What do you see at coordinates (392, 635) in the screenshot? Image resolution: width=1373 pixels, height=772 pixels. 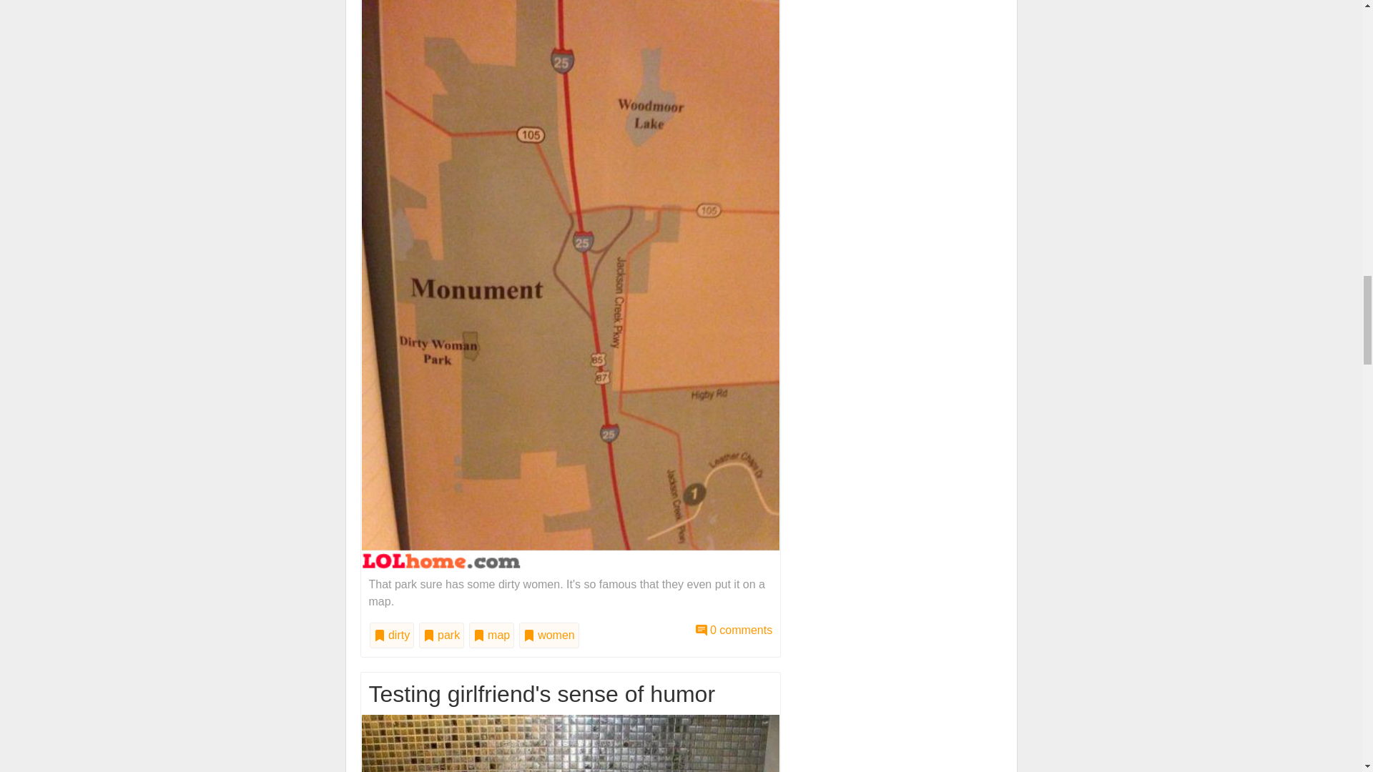 I see `dirty` at bounding box center [392, 635].